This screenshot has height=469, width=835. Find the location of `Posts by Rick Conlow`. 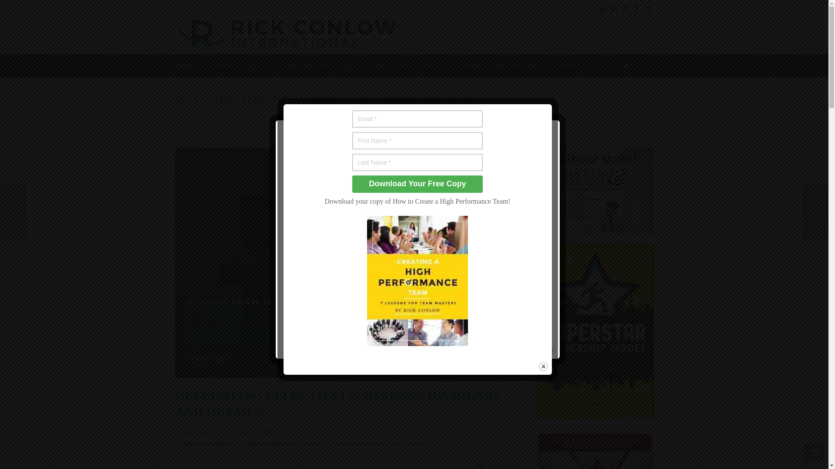

Posts by Rick Conlow is located at coordinates (198, 433).